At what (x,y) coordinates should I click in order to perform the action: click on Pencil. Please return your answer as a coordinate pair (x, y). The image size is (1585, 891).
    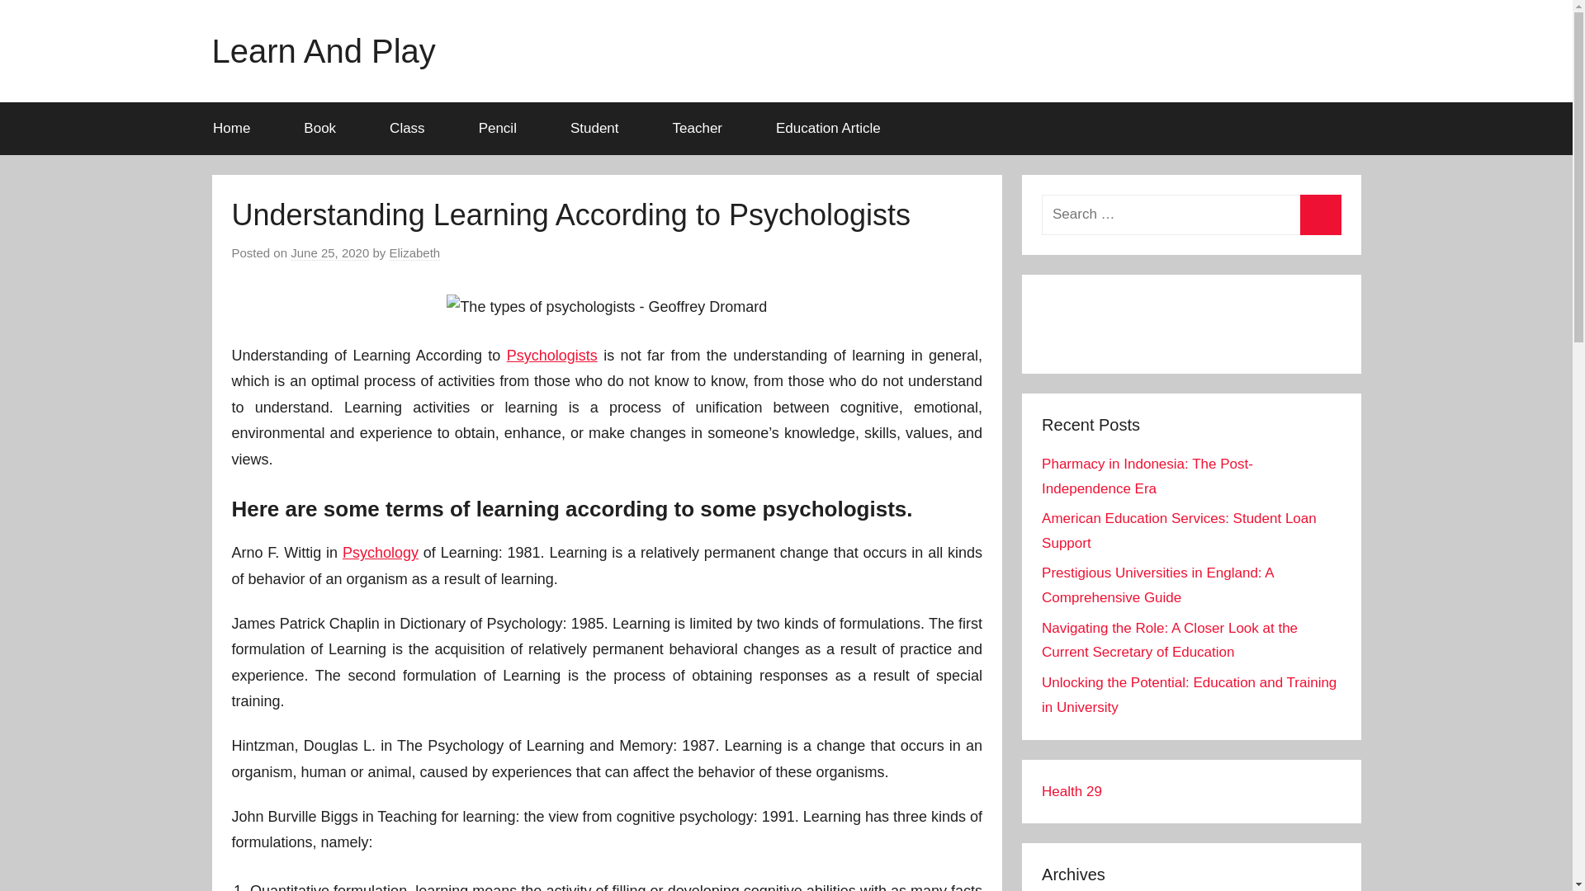
    Looking at the image, I should click on (503, 129).